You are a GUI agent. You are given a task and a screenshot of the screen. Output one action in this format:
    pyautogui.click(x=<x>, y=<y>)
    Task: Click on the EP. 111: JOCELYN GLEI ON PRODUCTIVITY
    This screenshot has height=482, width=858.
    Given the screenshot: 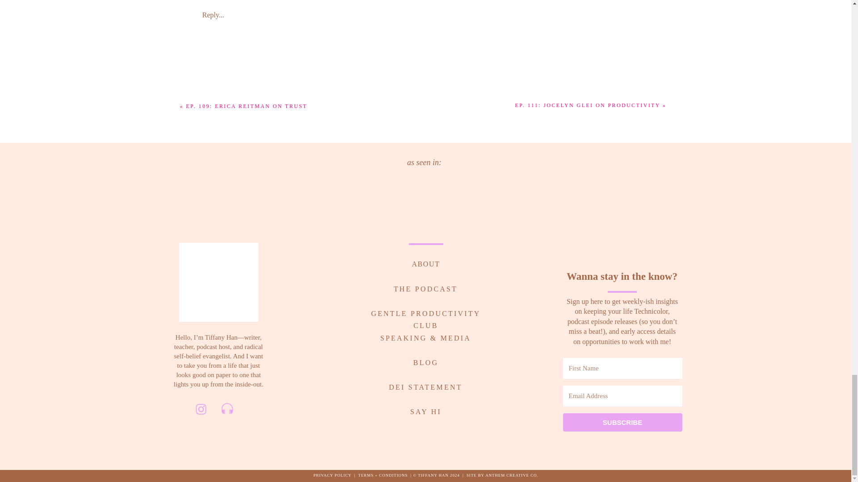 What is the action you would take?
    pyautogui.click(x=588, y=105)
    